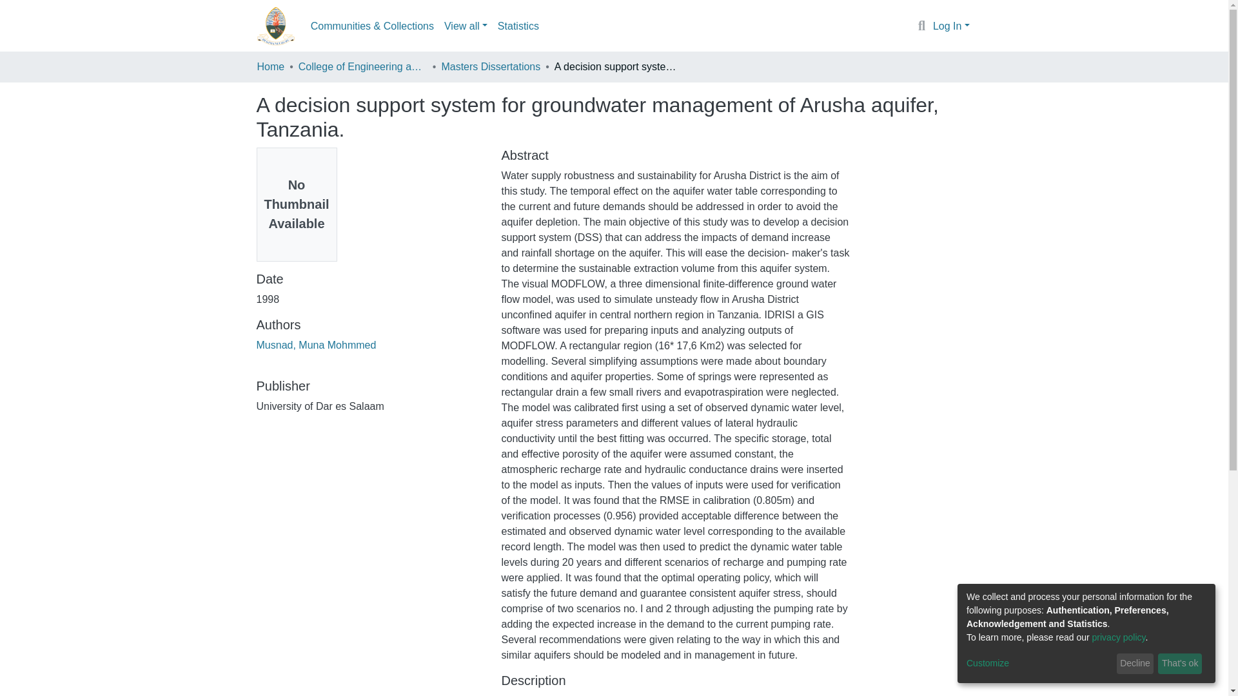  Describe the element at coordinates (270, 66) in the screenshot. I see `Home` at that location.